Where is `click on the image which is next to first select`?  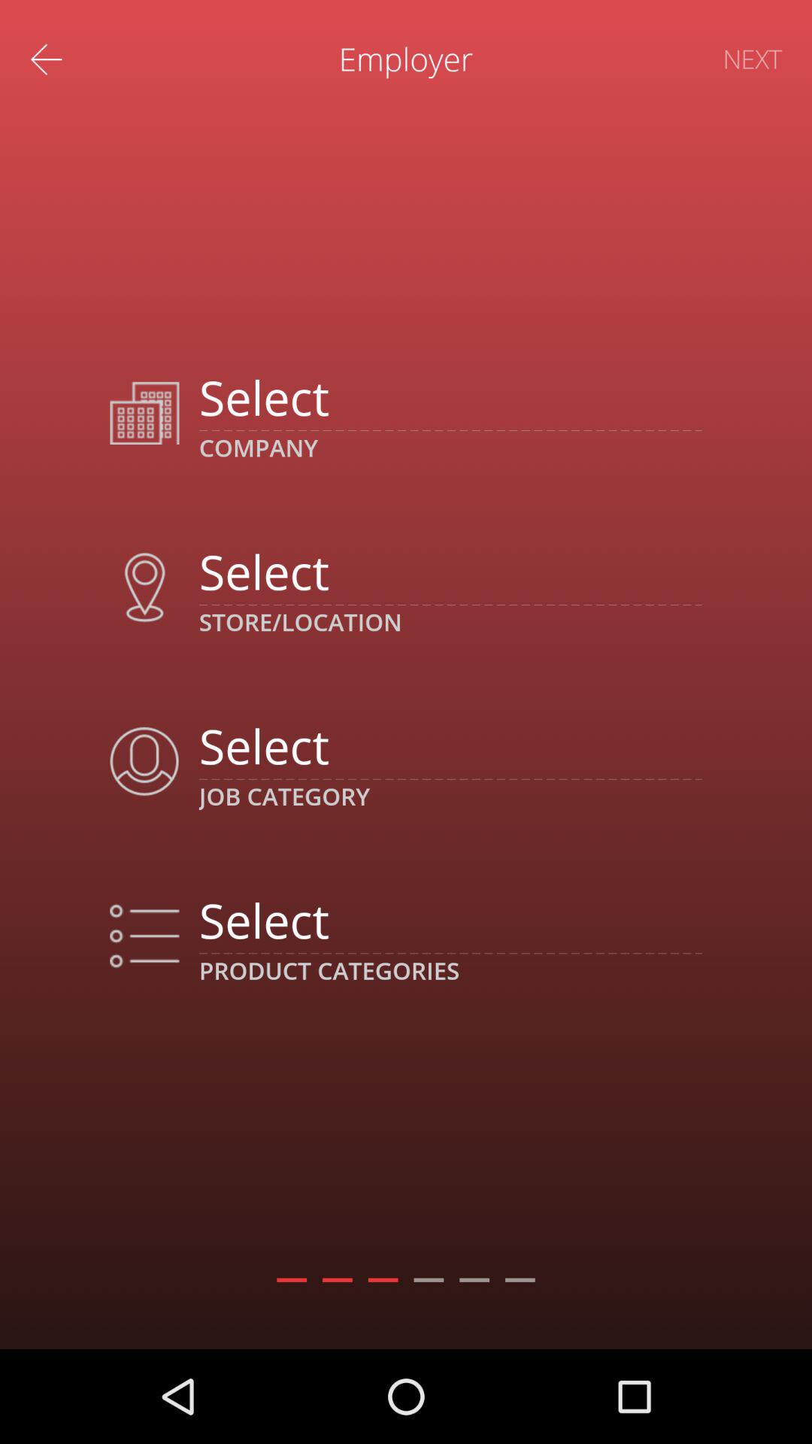 click on the image which is next to first select is located at coordinates (144, 413).